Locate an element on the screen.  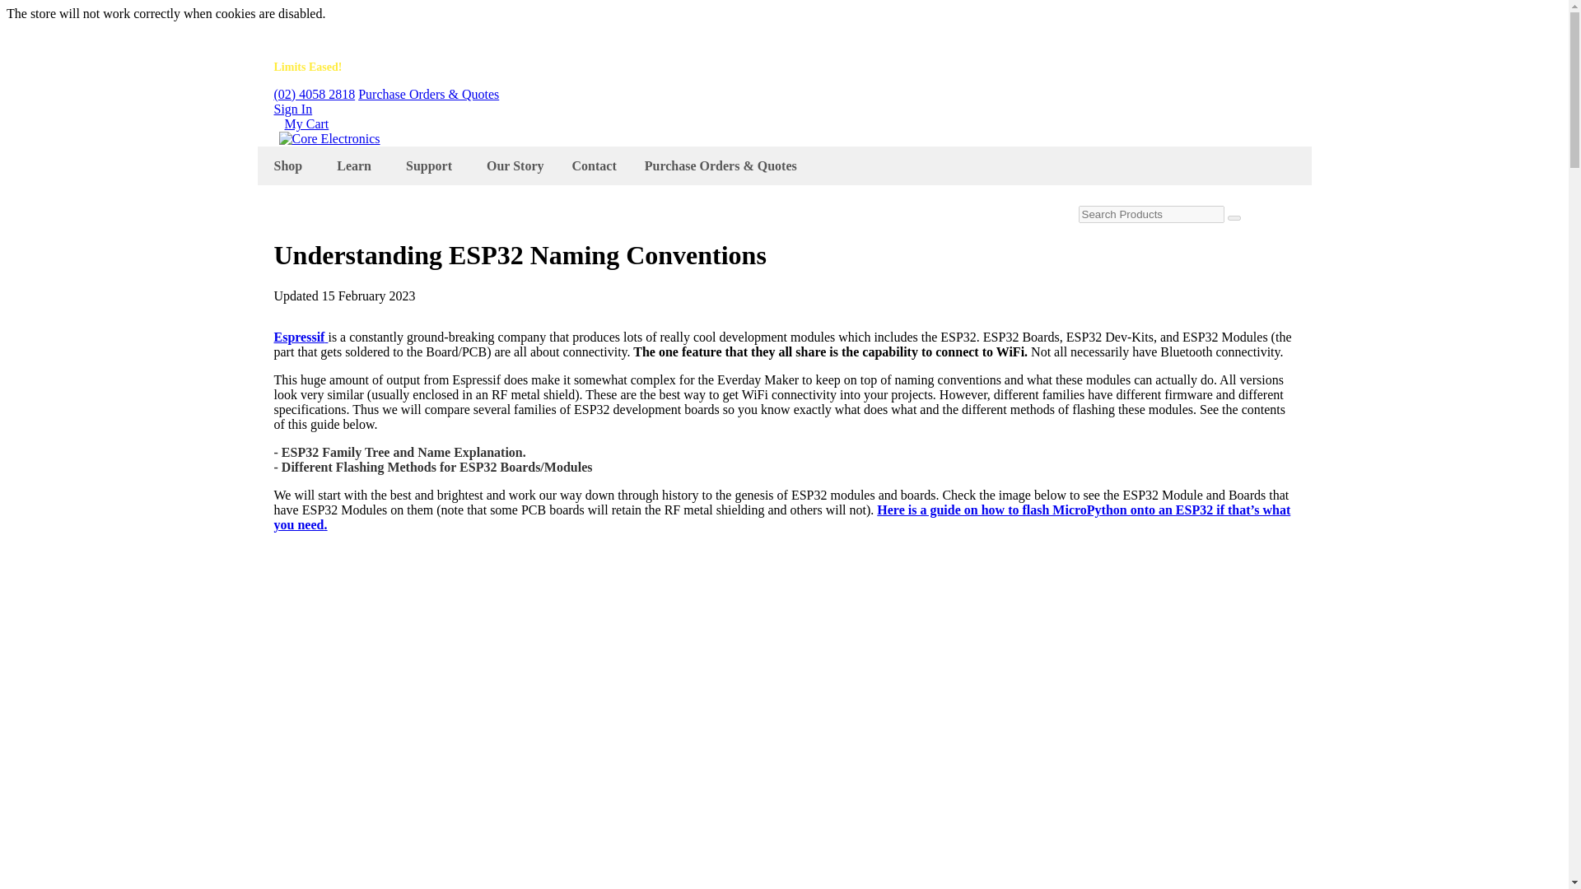
Shop is located at coordinates (291, 165).